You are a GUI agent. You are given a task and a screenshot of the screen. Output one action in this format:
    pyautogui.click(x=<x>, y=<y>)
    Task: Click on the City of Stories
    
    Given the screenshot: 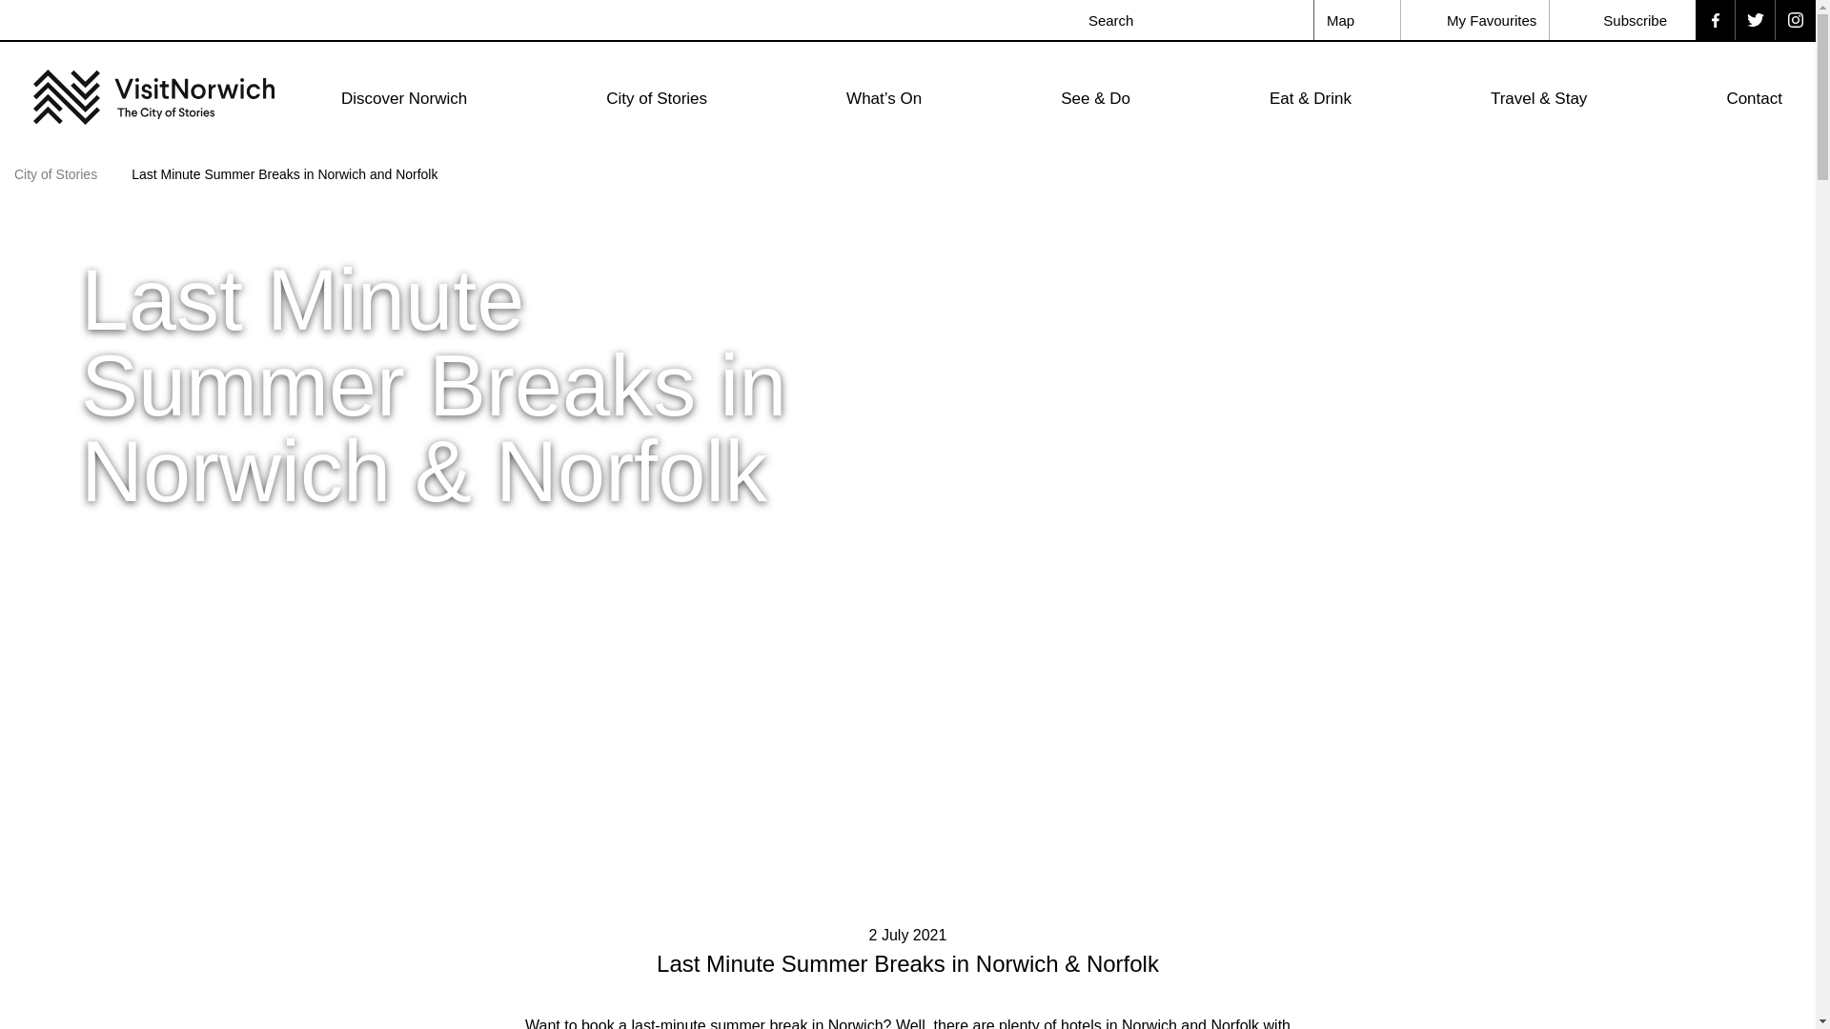 What is the action you would take?
    pyautogui.click(x=656, y=98)
    